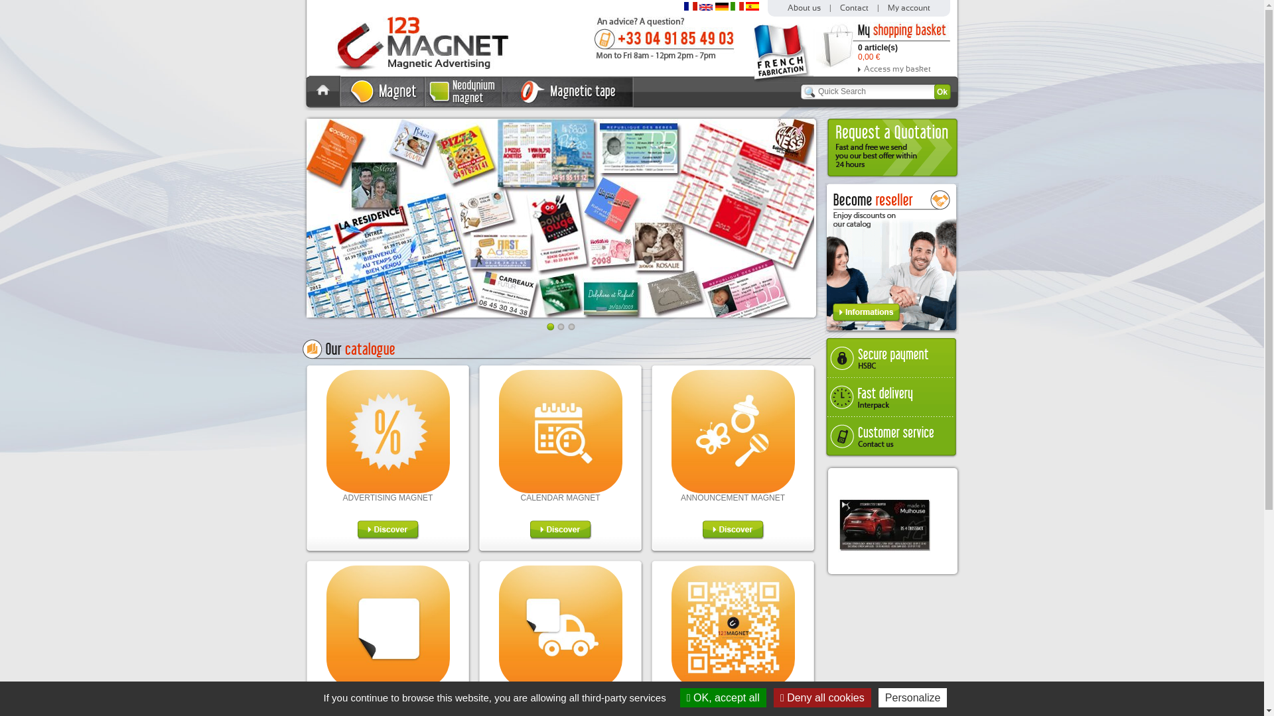 The image size is (1274, 716). Describe the element at coordinates (723, 697) in the screenshot. I see `OK, accept all` at that location.